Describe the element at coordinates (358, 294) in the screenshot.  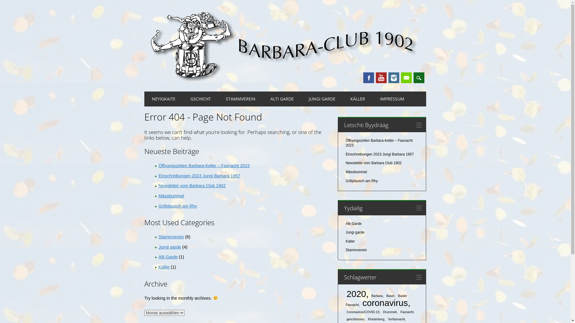
I see `2020` at that location.